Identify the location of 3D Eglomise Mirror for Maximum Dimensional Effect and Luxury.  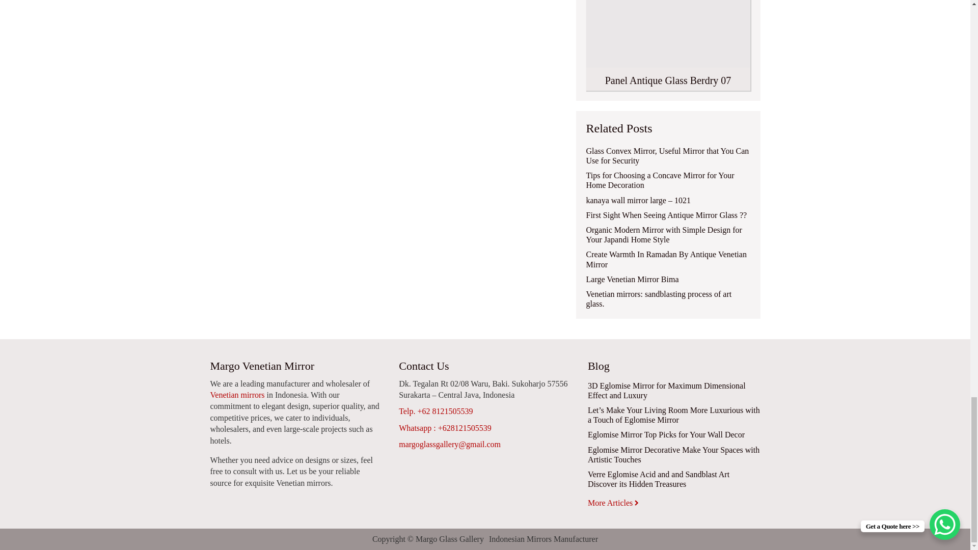
(674, 391).